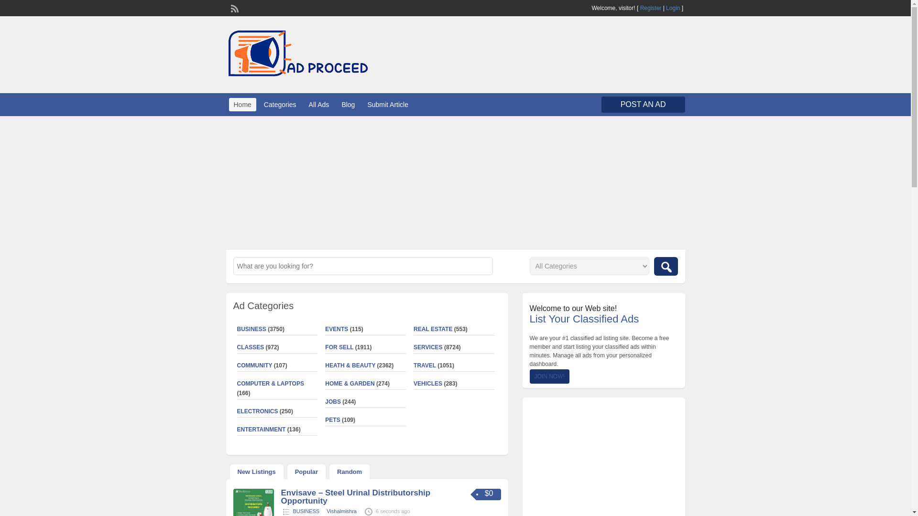 The width and height of the screenshot is (918, 516). I want to click on search, so click(666, 266).